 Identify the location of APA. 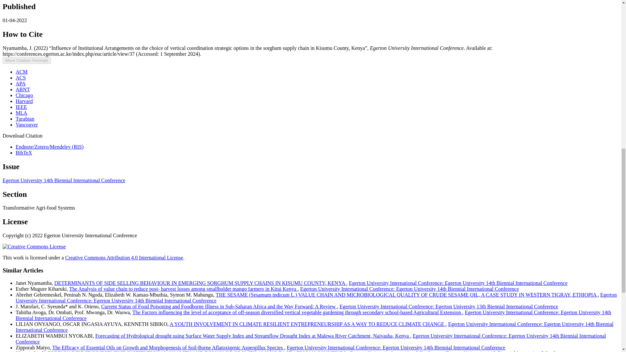
(21, 83).